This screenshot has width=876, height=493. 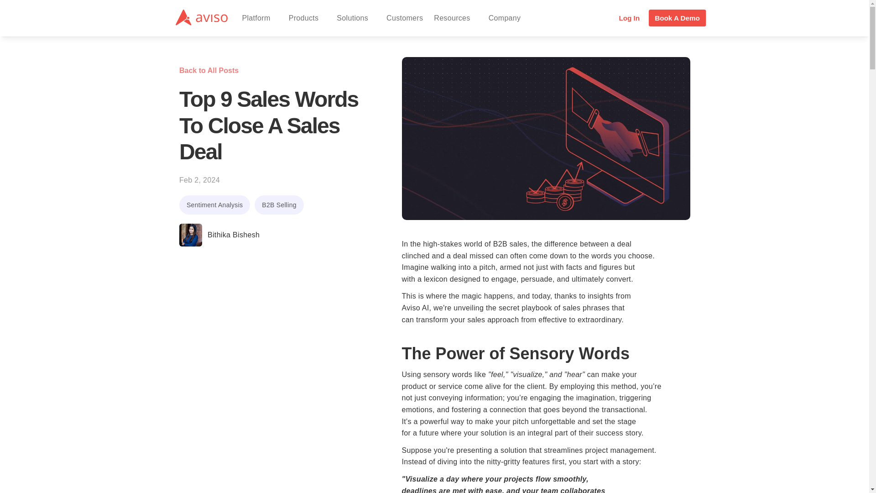 What do you see at coordinates (279, 205) in the screenshot?
I see `B2B Selling` at bounding box center [279, 205].